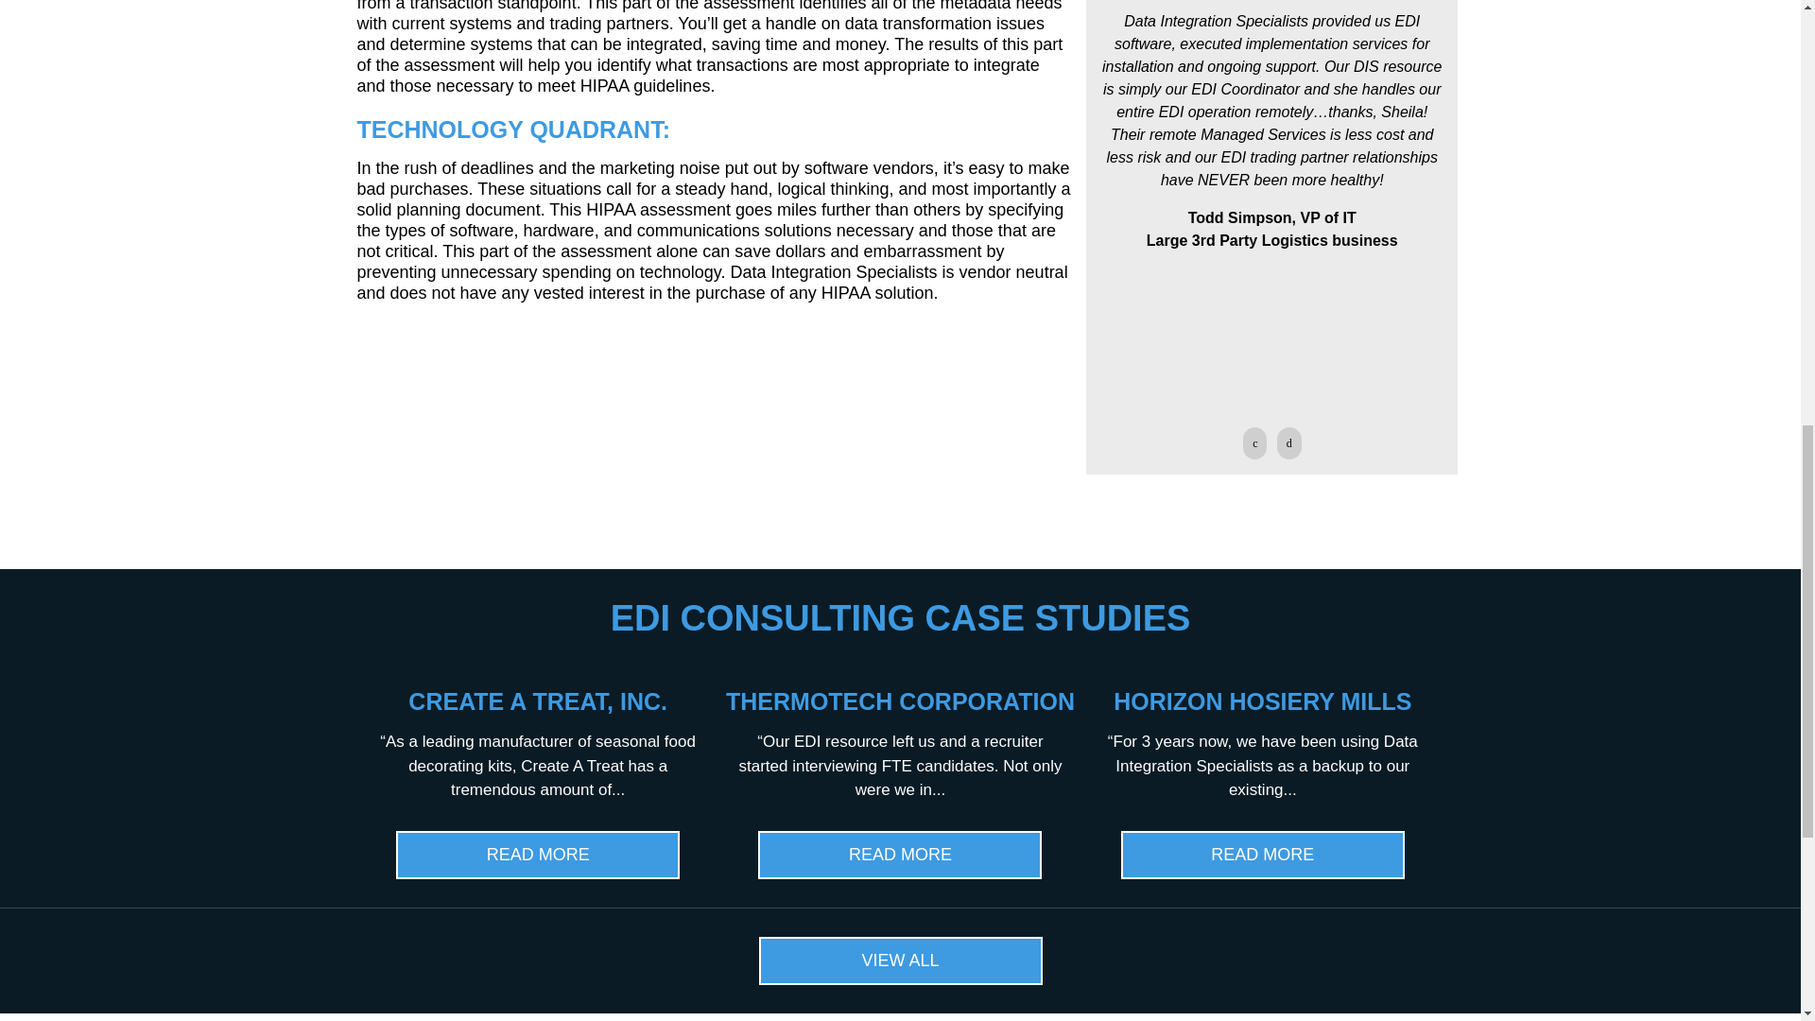 The image size is (1815, 1021). Describe the element at coordinates (538, 701) in the screenshot. I see `CREATE A TREAT, INC.` at that location.